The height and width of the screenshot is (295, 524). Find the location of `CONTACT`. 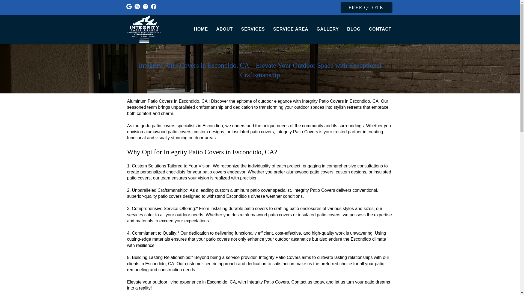

CONTACT is located at coordinates (380, 29).